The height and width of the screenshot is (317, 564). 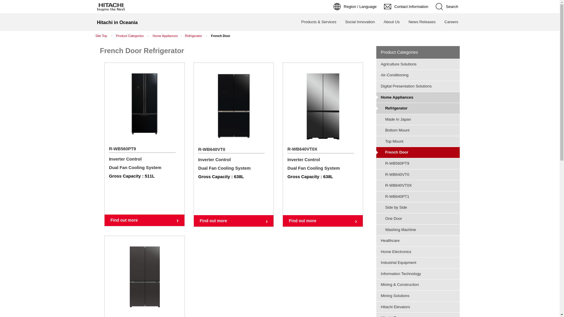 I want to click on Find out more, so click(x=145, y=220).